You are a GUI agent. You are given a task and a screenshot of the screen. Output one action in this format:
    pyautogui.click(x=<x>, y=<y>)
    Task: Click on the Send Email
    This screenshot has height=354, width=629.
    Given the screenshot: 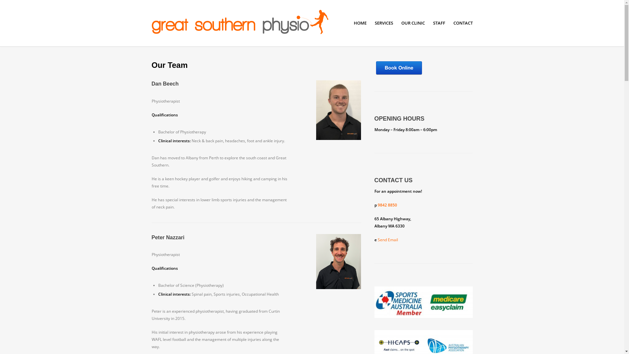 What is the action you would take?
    pyautogui.click(x=388, y=240)
    